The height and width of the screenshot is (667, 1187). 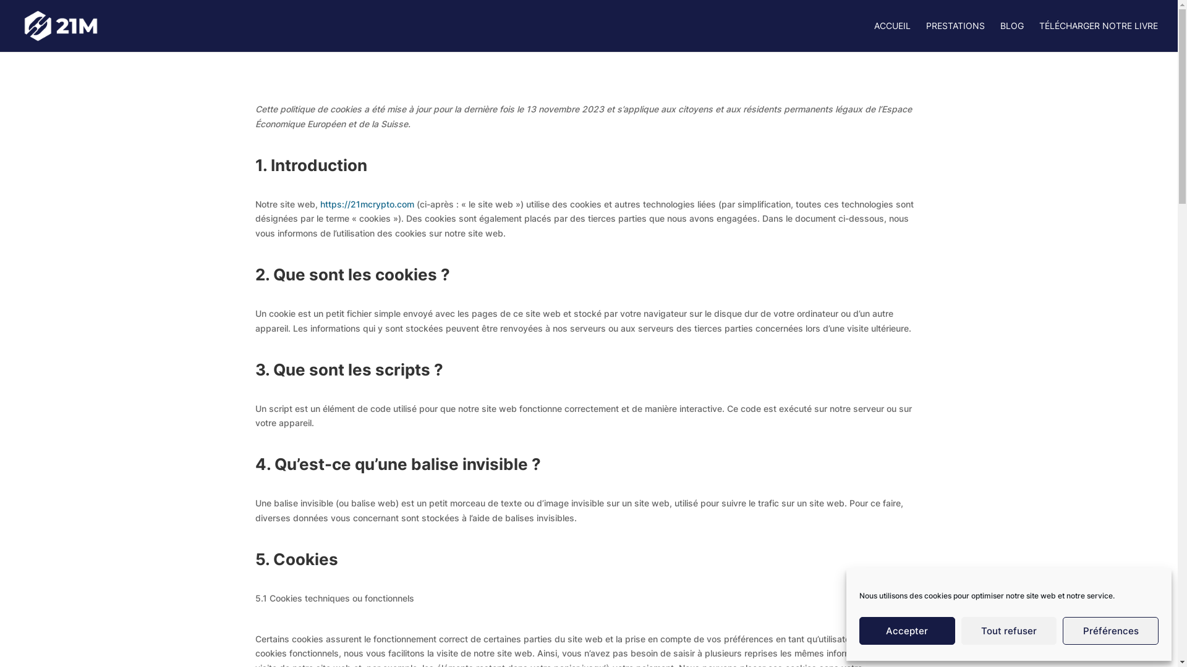 I want to click on https://21mcrypto.com, so click(x=367, y=204).